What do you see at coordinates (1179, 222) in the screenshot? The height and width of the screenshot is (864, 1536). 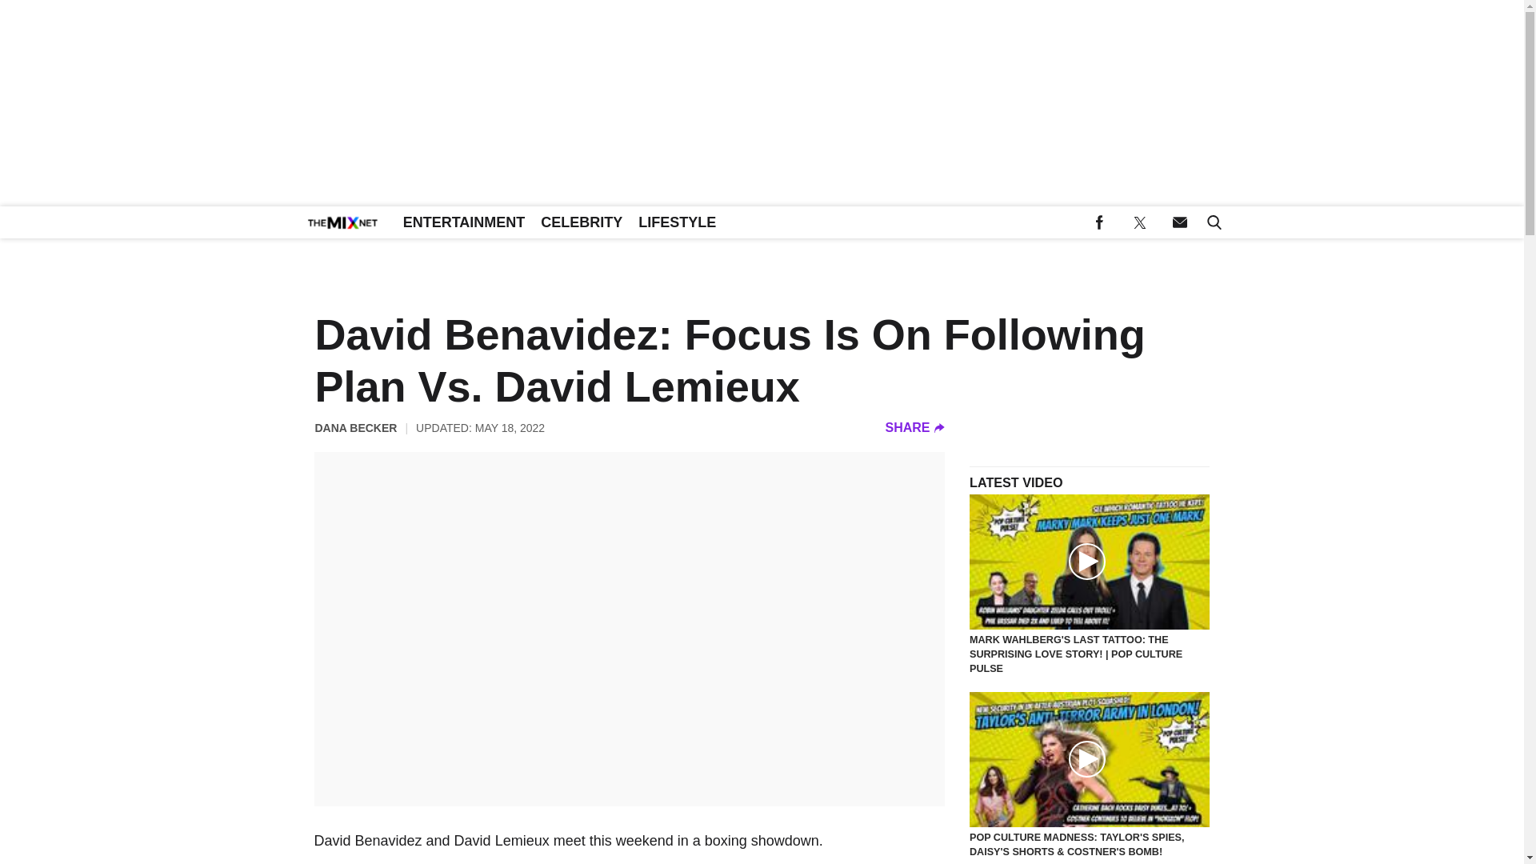 I see `Send us an email` at bounding box center [1179, 222].